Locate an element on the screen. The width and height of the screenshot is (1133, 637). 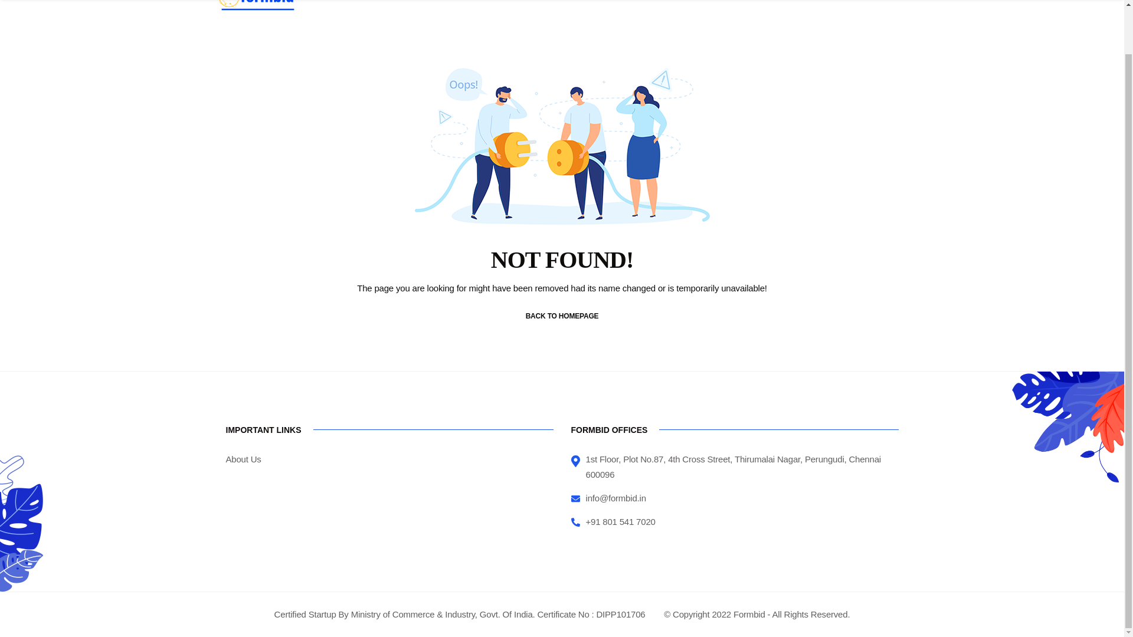
HOME is located at coordinates (562, 10).